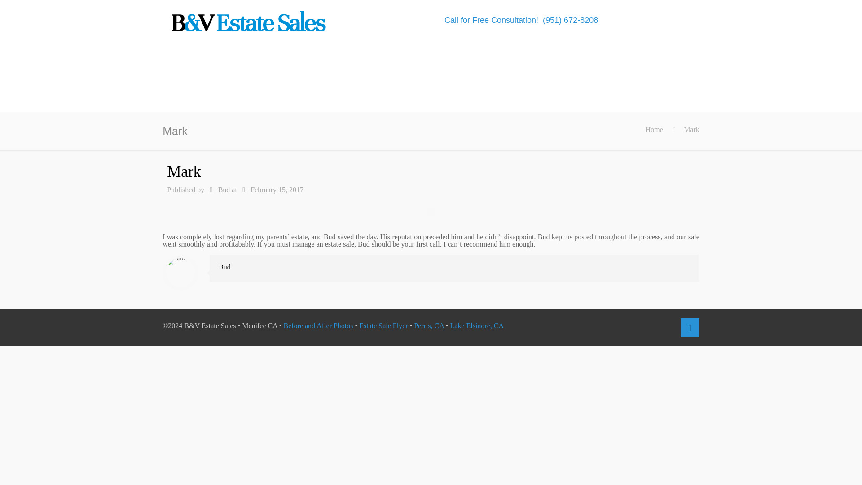  Describe the element at coordinates (318, 326) in the screenshot. I see `Before and After Photos` at that location.